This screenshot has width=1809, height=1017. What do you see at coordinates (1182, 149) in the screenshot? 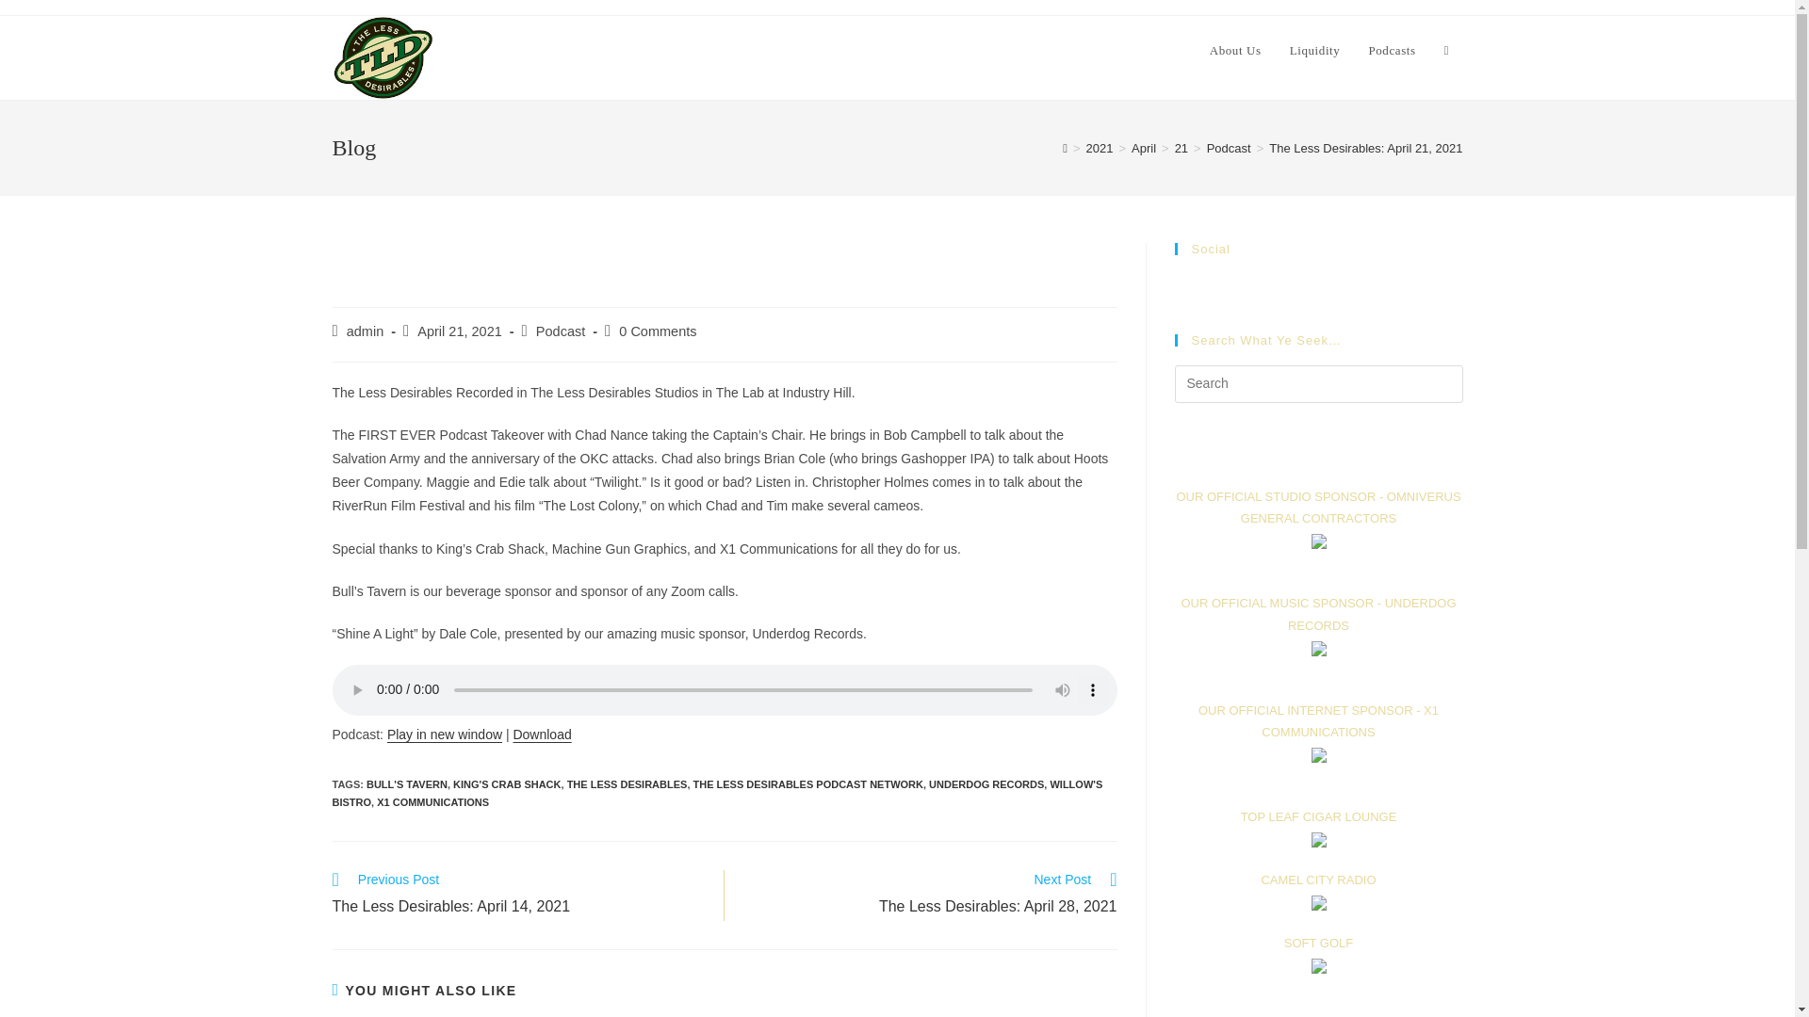
I see `21` at bounding box center [1182, 149].